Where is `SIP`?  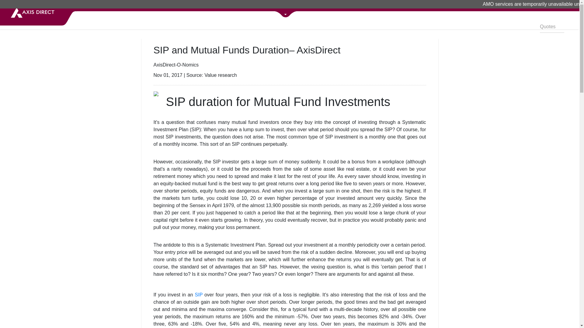
SIP is located at coordinates (199, 295).